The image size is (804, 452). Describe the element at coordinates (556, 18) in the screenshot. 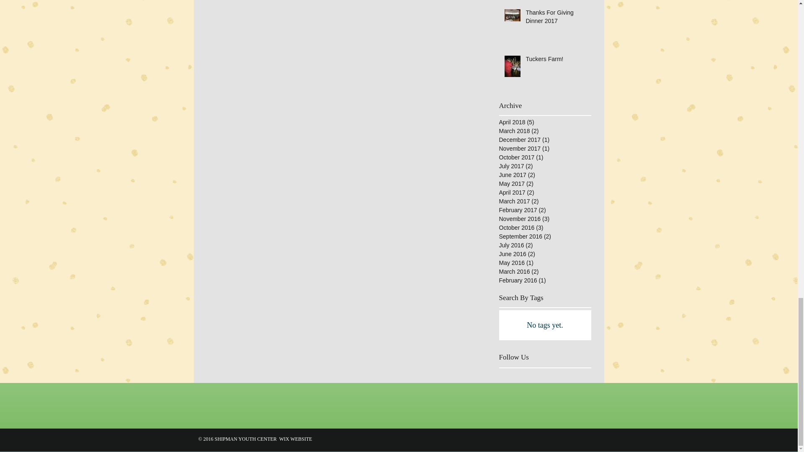

I see `Thanks For Giving Dinner 2017` at that location.